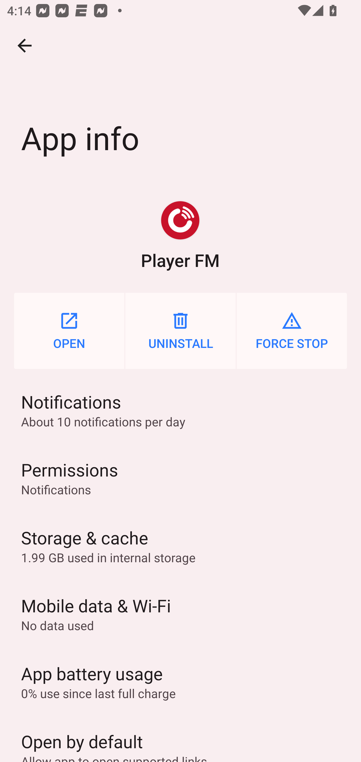 Image resolution: width=361 pixels, height=762 pixels. I want to click on FORCE STOP, so click(292, 331).